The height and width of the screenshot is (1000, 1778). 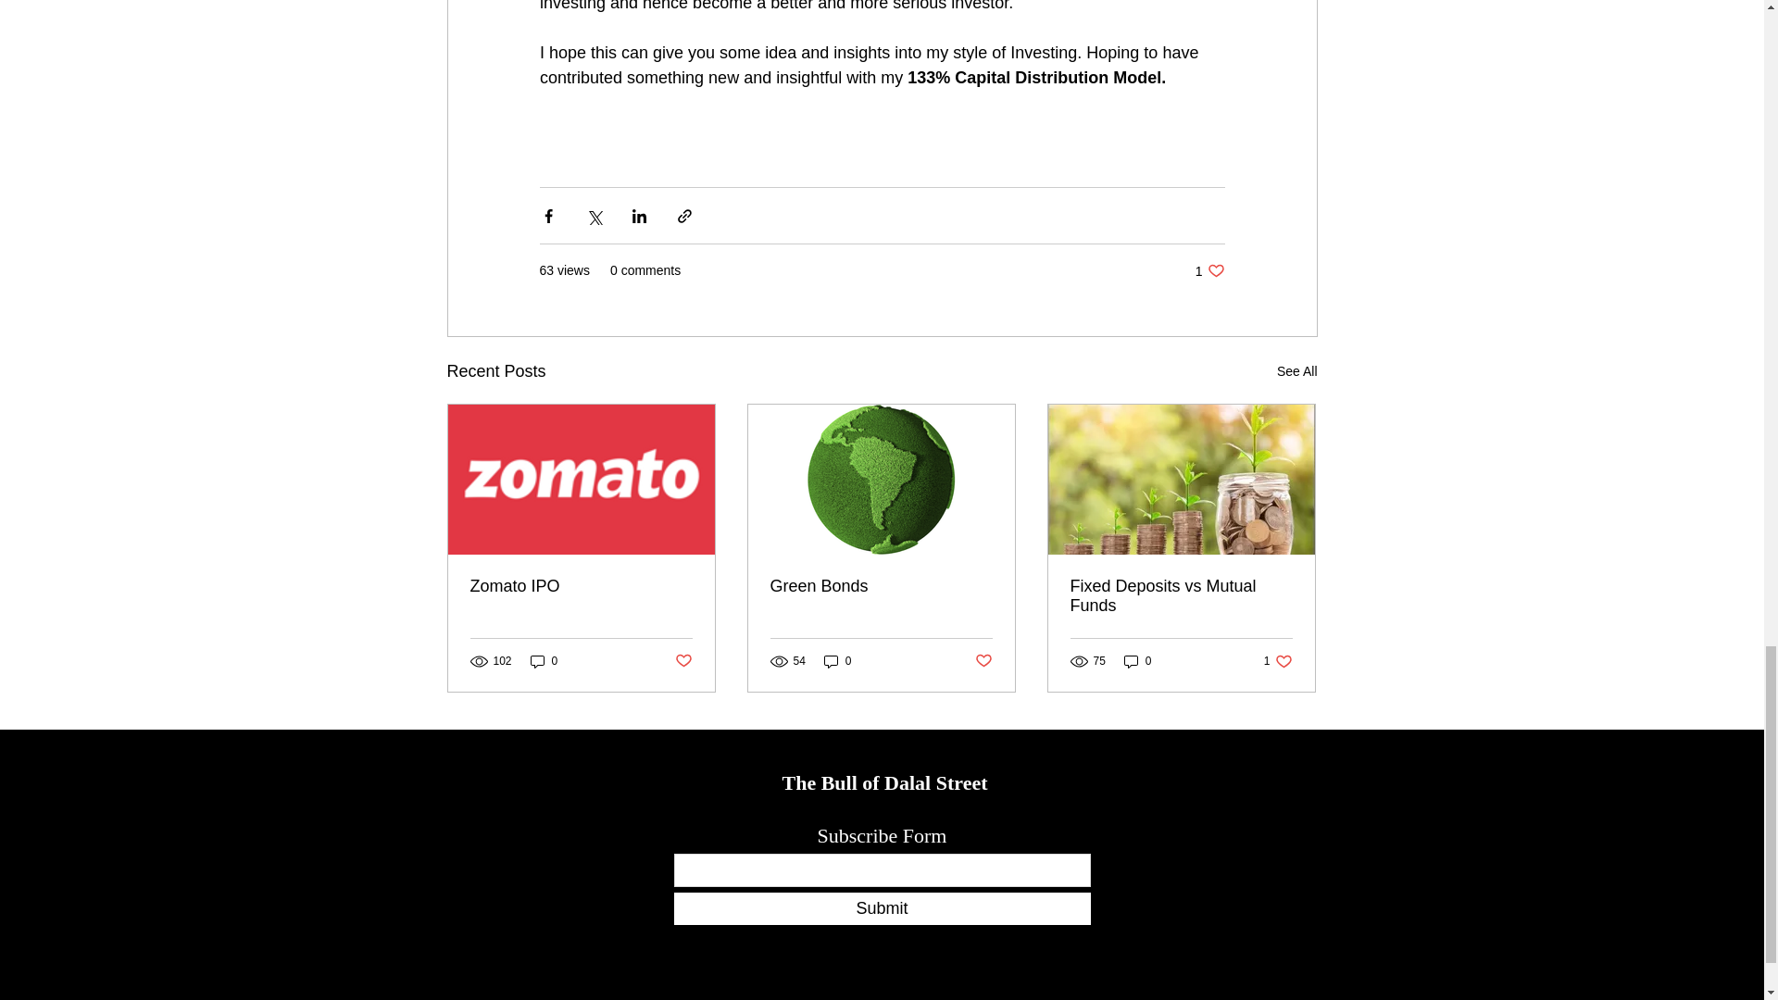 What do you see at coordinates (883, 781) in the screenshot?
I see `Post not marked as liked` at bounding box center [883, 781].